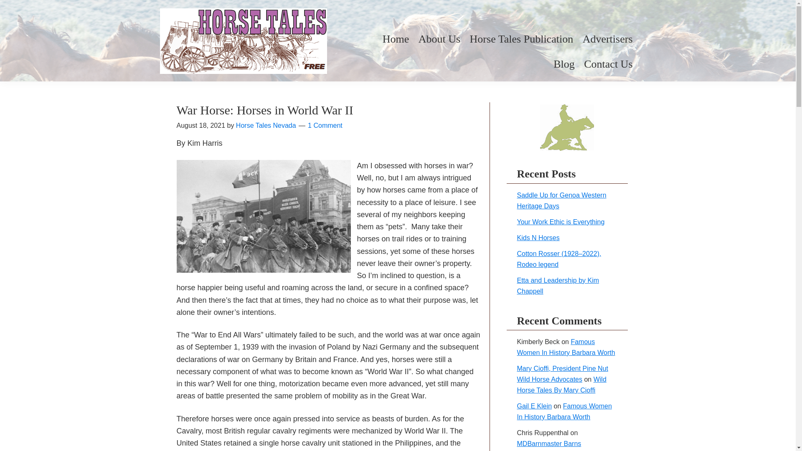 This screenshot has width=802, height=451. What do you see at coordinates (561, 384) in the screenshot?
I see `Wild Horse Tales By Mary Cioffi` at bounding box center [561, 384].